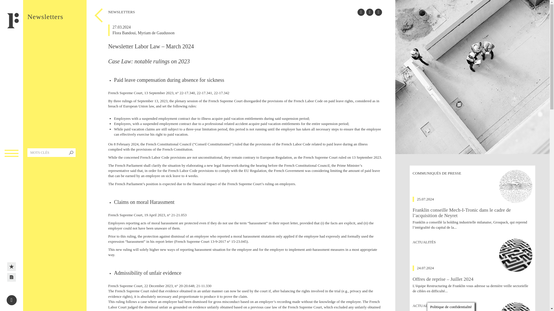 Image resolution: width=554 pixels, height=311 pixels. I want to click on Newsletters, so click(12, 277).